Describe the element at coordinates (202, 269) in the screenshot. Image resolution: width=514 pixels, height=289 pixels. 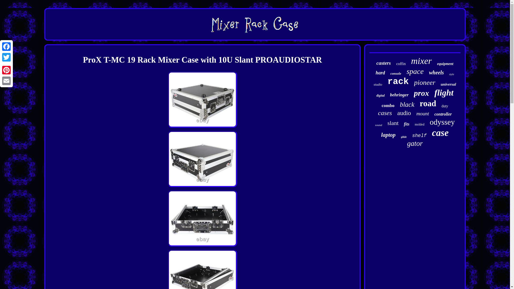
I see `ProX T-MC 19 Rack Mixer Case with 10U Slant PROAUDIOSTAR` at that location.